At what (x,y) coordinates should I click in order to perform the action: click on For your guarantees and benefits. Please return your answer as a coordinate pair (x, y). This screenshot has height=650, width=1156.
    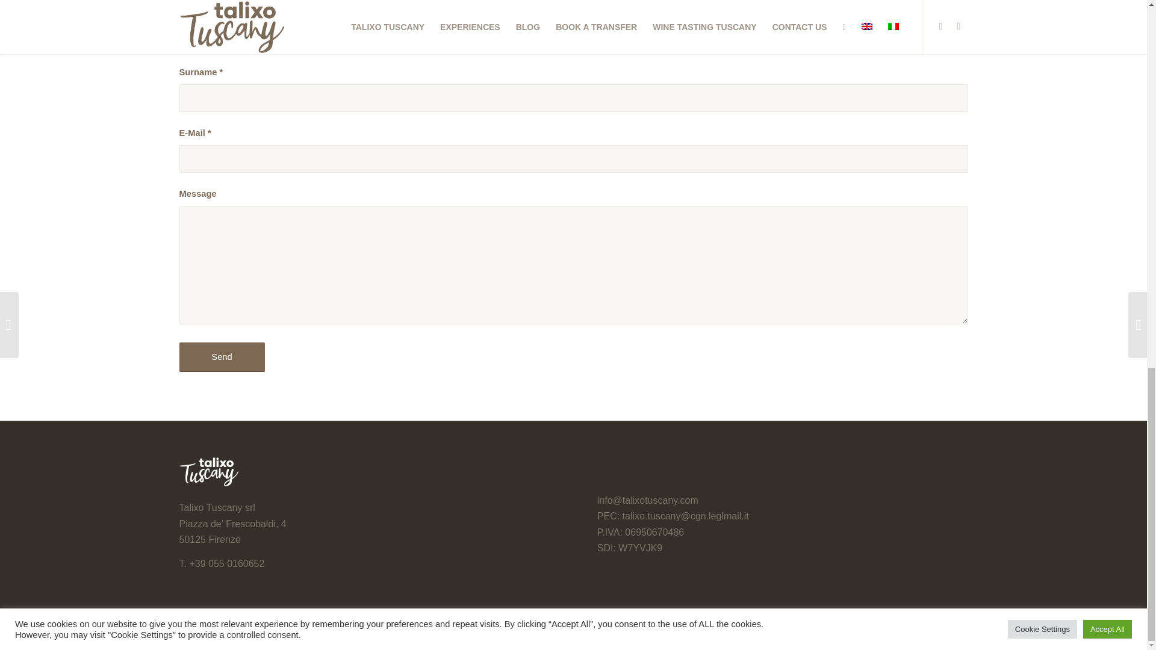
    Looking at the image, I should click on (842, 632).